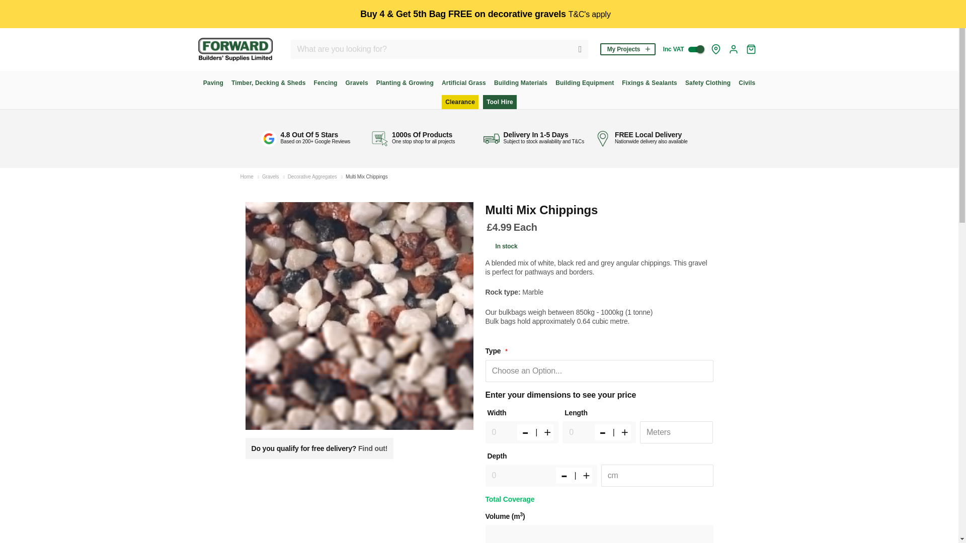 The width and height of the screenshot is (966, 543). I want to click on My Cart, so click(751, 49).